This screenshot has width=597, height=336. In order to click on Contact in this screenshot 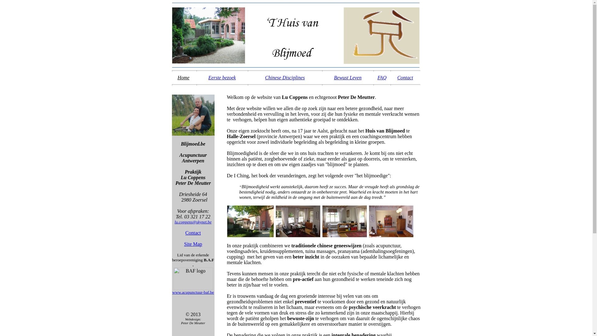, I will do `click(193, 233)`.